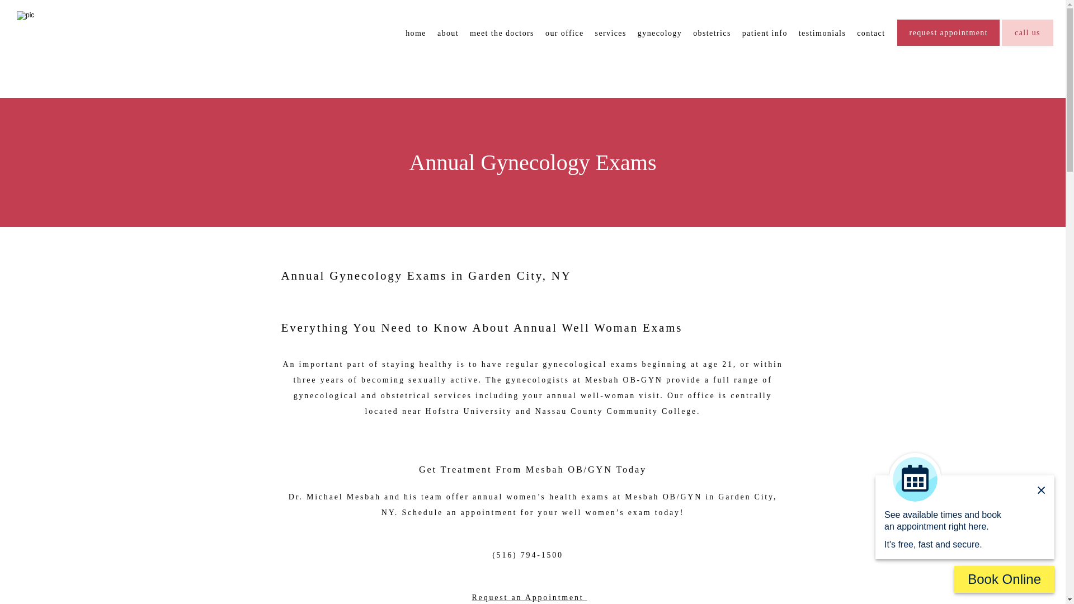  Describe the element at coordinates (610, 32) in the screenshot. I see `services` at that location.